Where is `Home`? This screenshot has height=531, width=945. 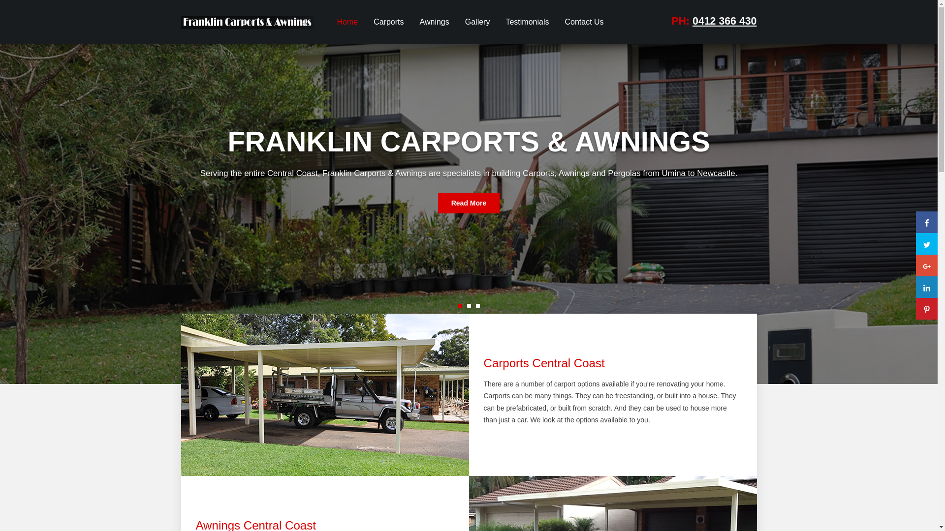
Home is located at coordinates (347, 22).